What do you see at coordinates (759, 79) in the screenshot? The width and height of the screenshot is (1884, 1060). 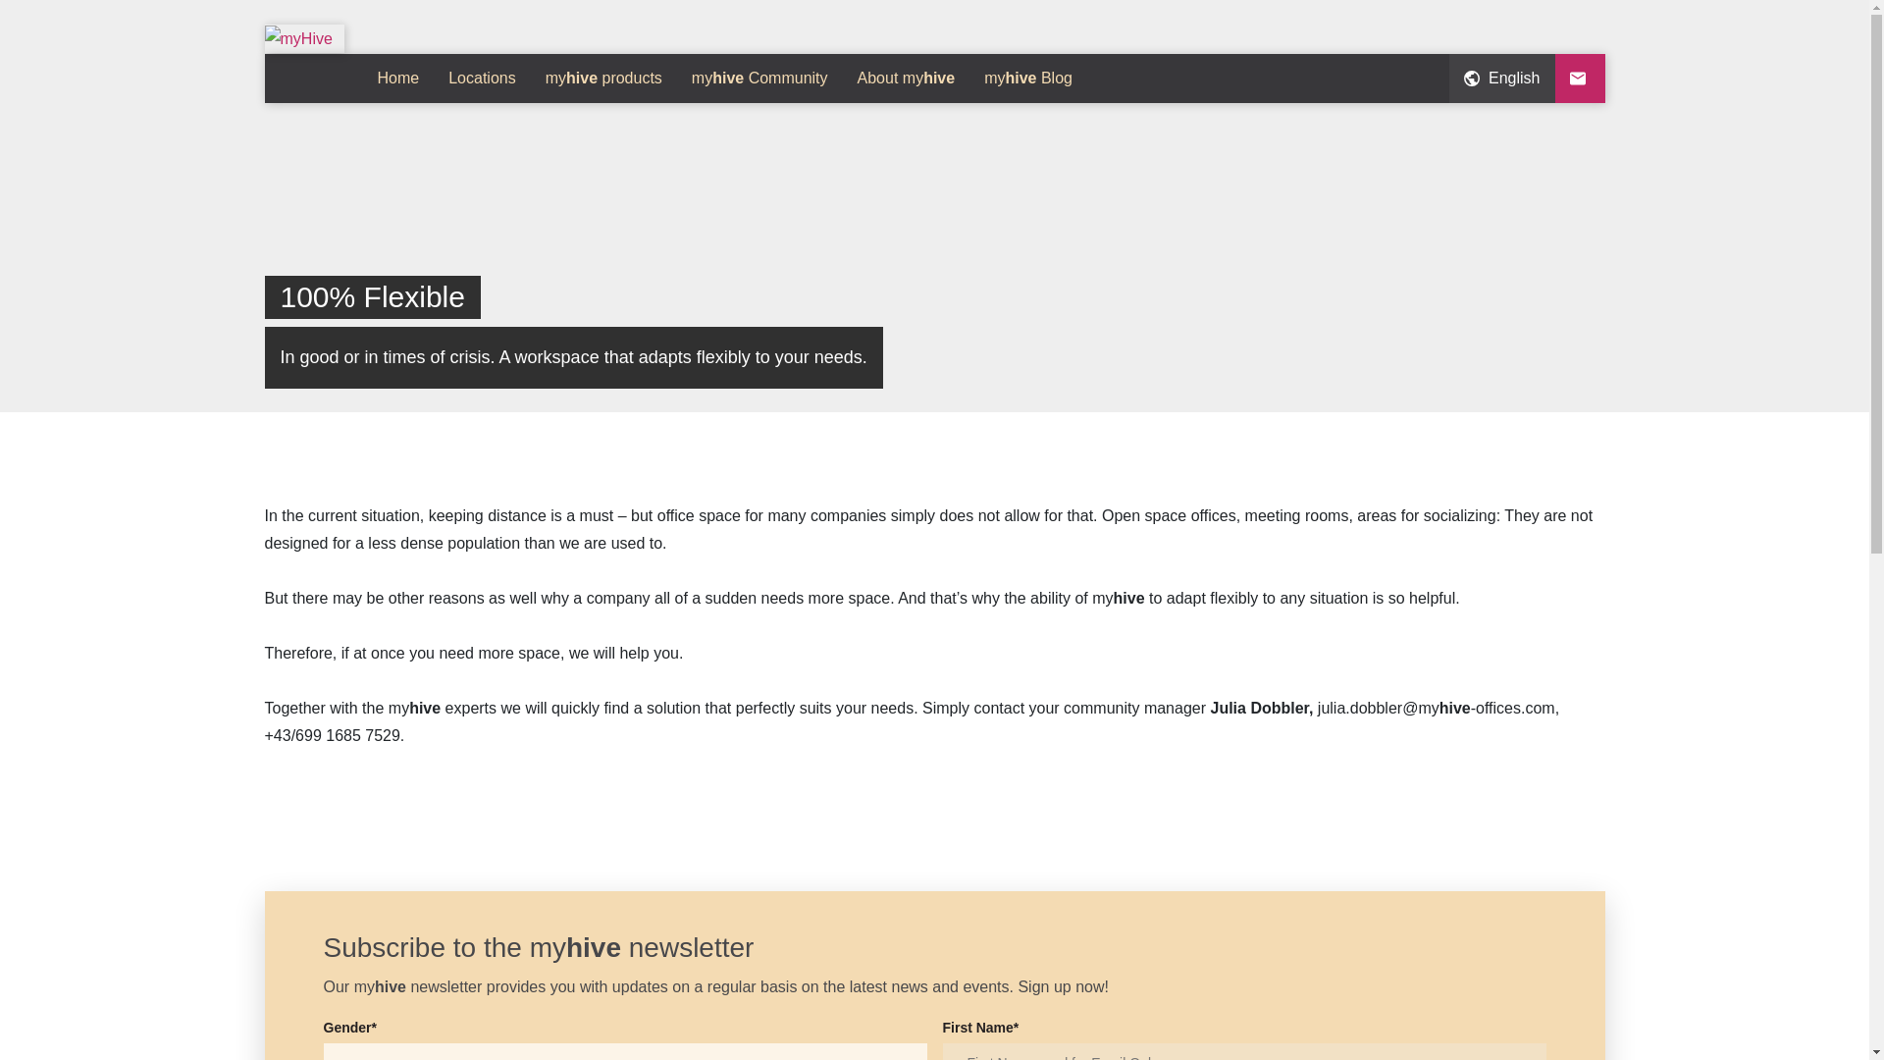 I see `myhive Community` at bounding box center [759, 79].